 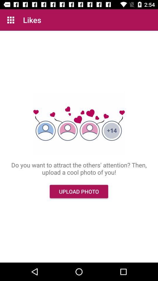 What do you see at coordinates (11, 20) in the screenshot?
I see `tap item next to likes icon` at bounding box center [11, 20].